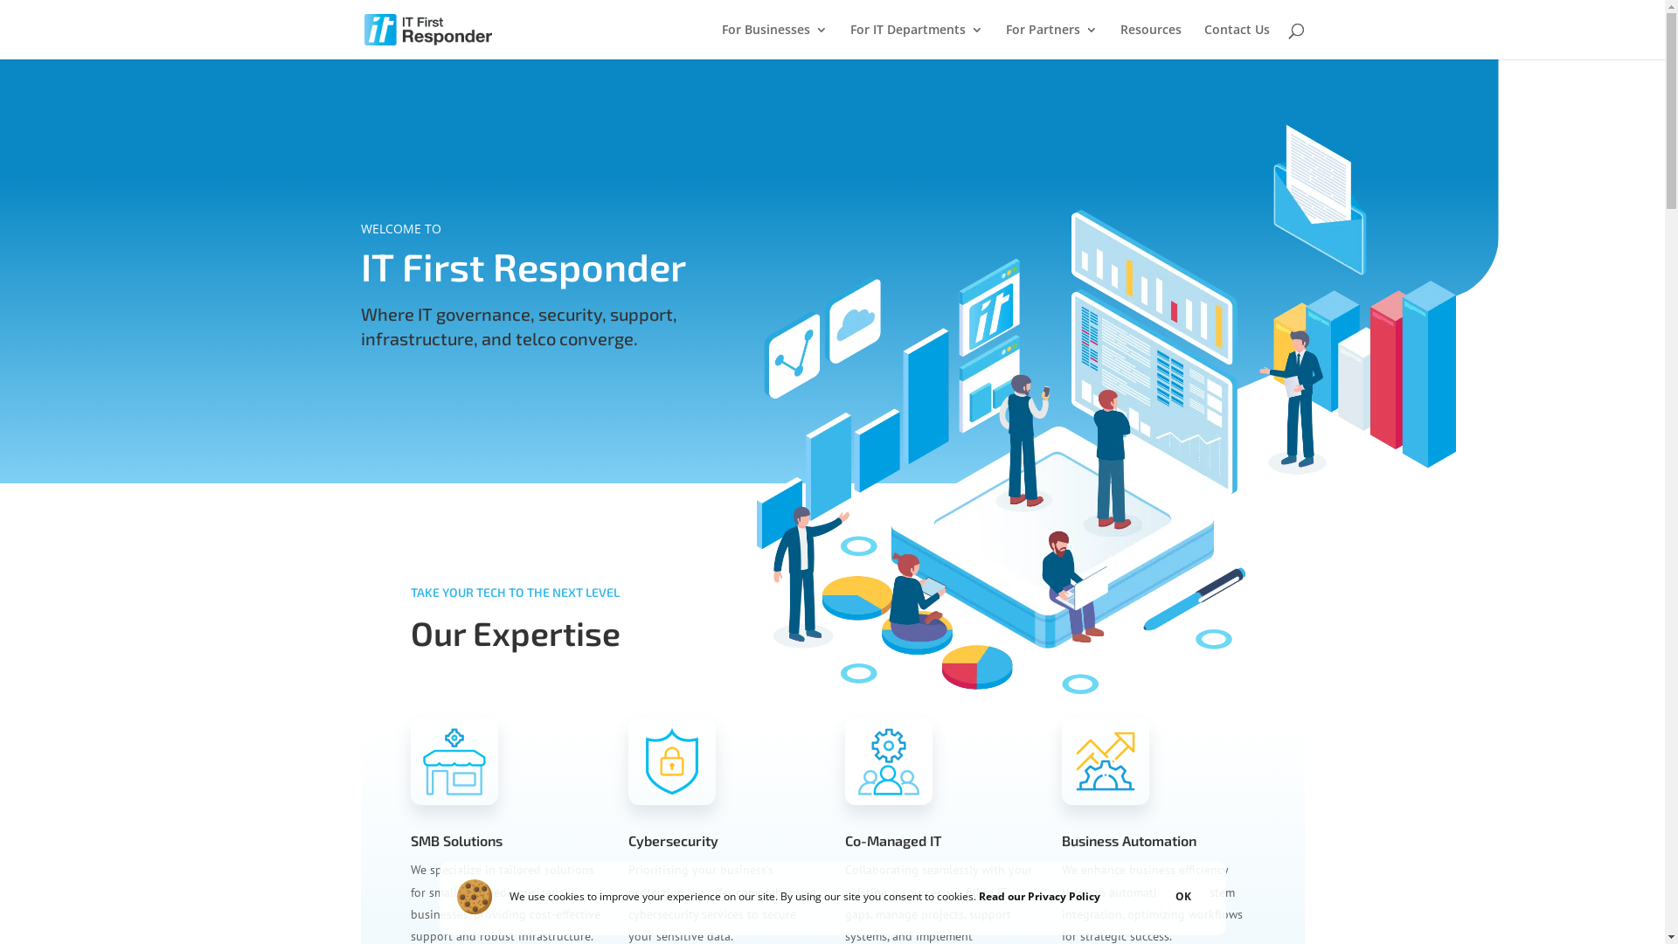 The height and width of the screenshot is (944, 1678). Describe the element at coordinates (774, 42) in the screenshot. I see `For Businesses` at that location.